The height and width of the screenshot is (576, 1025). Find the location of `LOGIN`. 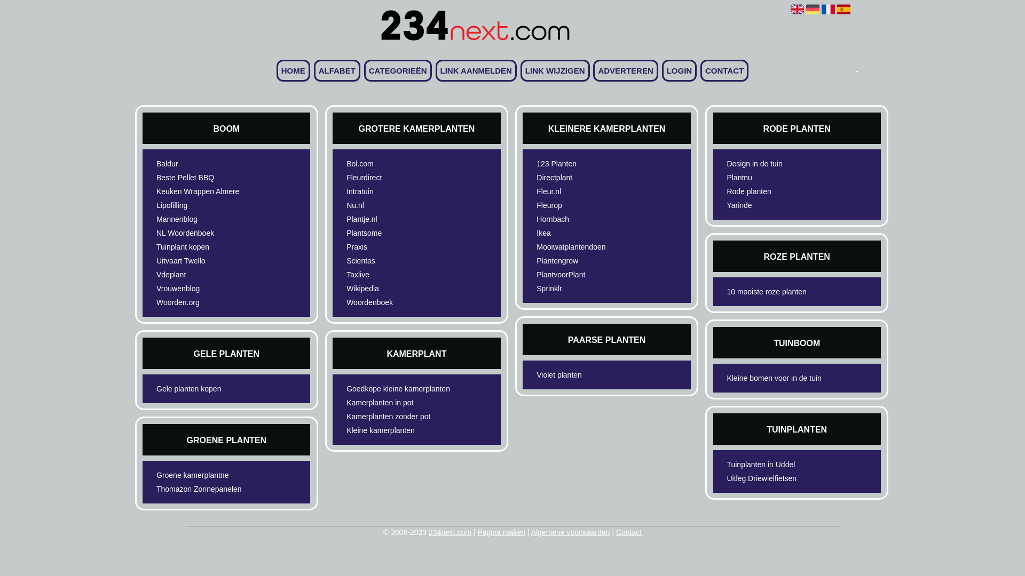

LOGIN is located at coordinates (680, 70).